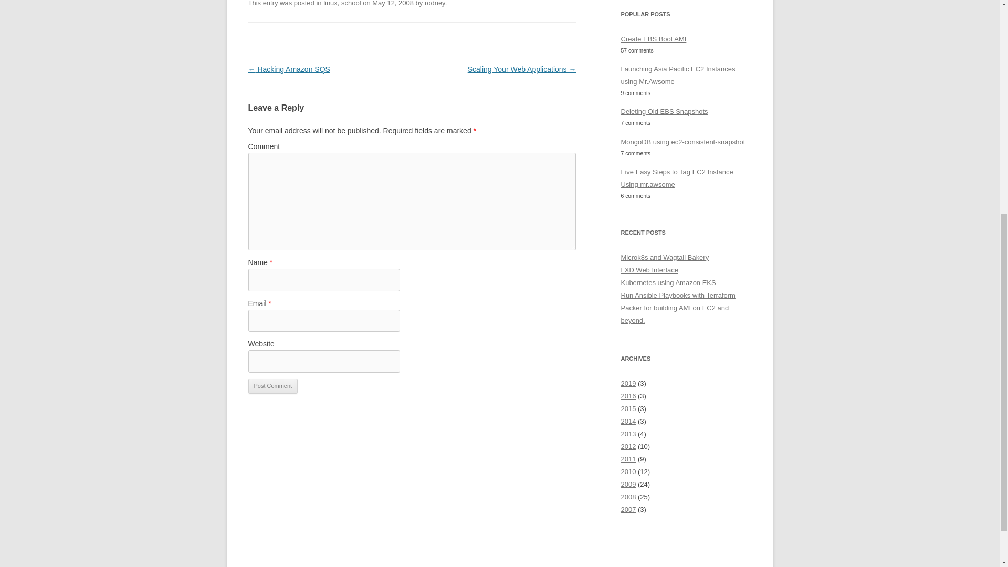 This screenshot has height=567, width=1008. Describe the element at coordinates (435, 3) in the screenshot. I see `rodney` at that location.